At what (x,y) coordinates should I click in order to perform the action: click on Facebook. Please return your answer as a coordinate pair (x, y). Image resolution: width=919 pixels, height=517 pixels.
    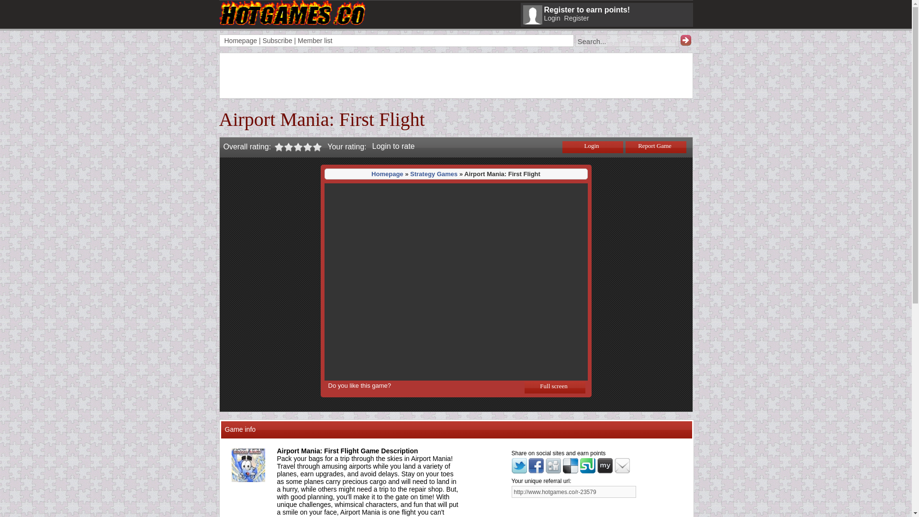
    Looking at the image, I should click on (536, 465).